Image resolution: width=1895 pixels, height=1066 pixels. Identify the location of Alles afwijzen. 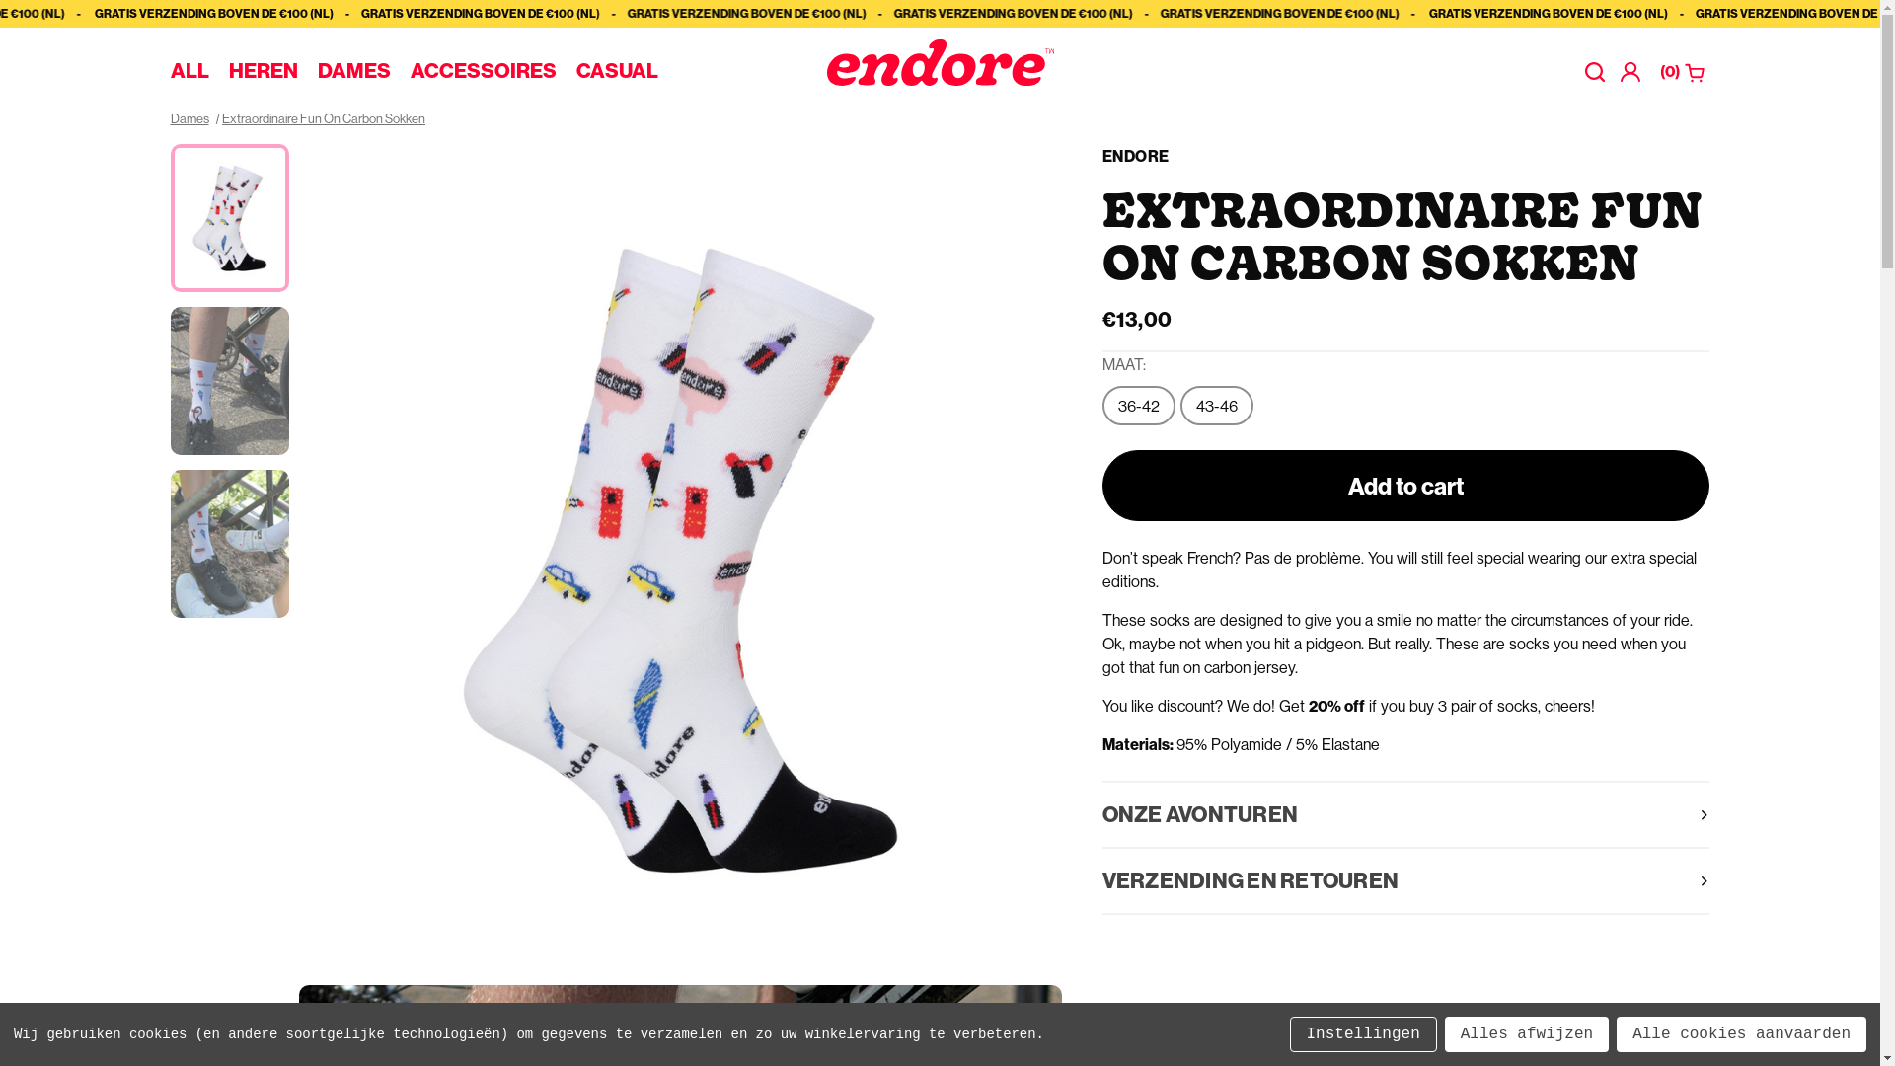
(1527, 1034).